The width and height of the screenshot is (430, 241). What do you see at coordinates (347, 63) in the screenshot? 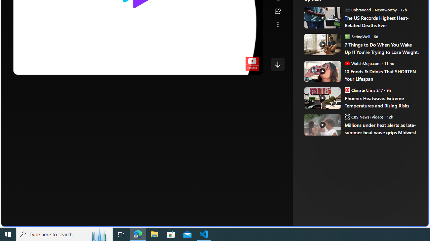
I see `WatchMojo.com` at bounding box center [347, 63].